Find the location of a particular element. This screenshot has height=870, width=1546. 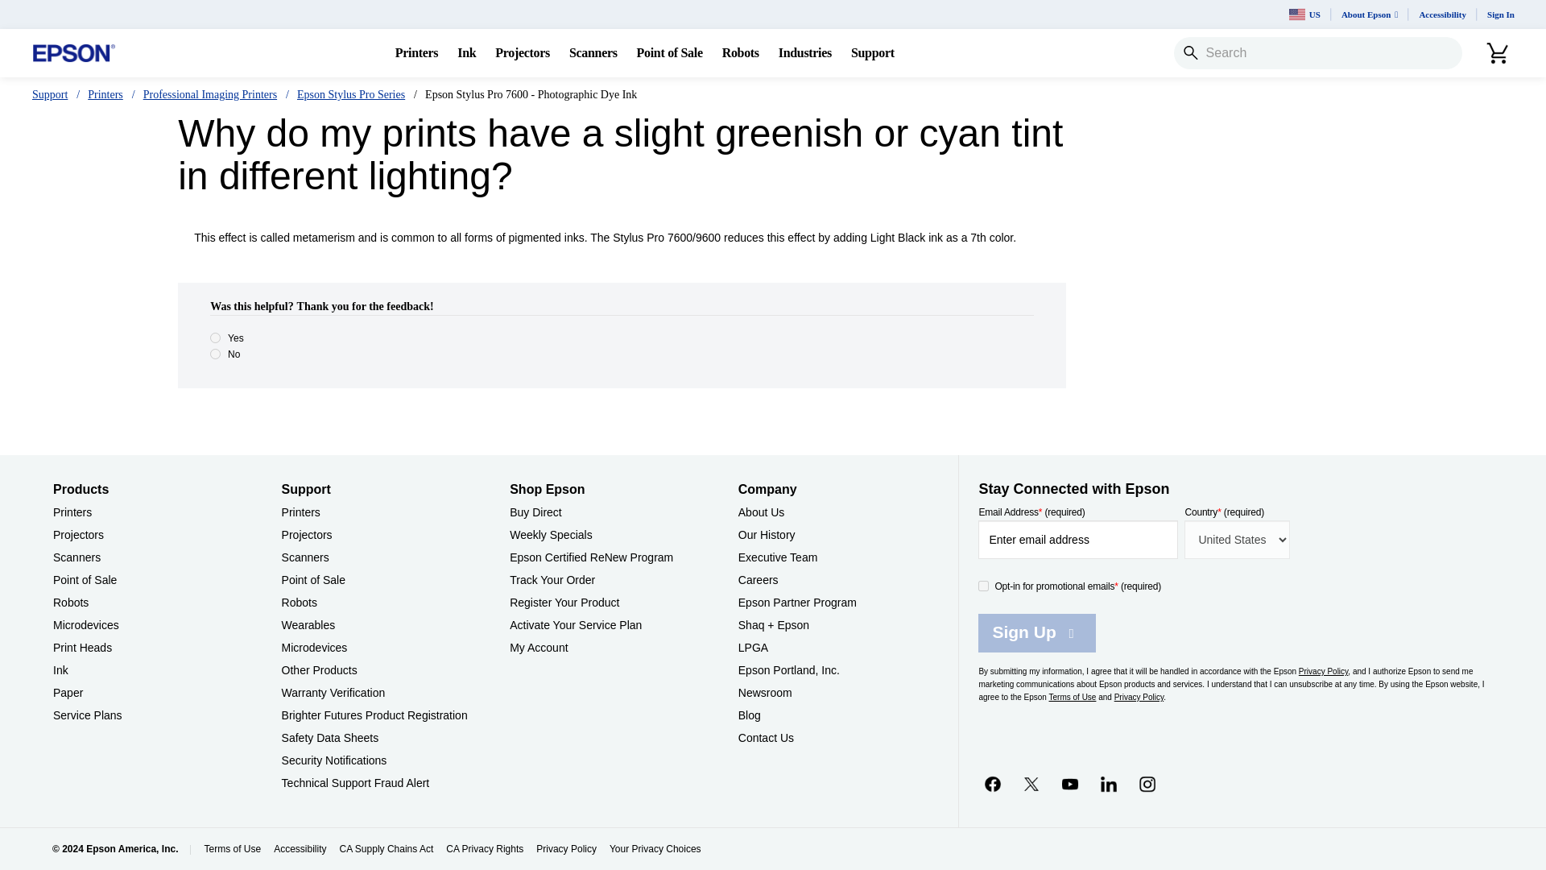

About Epson is located at coordinates (1369, 14).